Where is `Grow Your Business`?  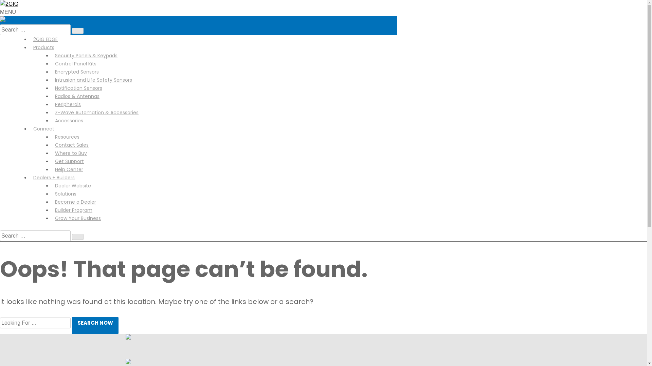
Grow Your Business is located at coordinates (78, 218).